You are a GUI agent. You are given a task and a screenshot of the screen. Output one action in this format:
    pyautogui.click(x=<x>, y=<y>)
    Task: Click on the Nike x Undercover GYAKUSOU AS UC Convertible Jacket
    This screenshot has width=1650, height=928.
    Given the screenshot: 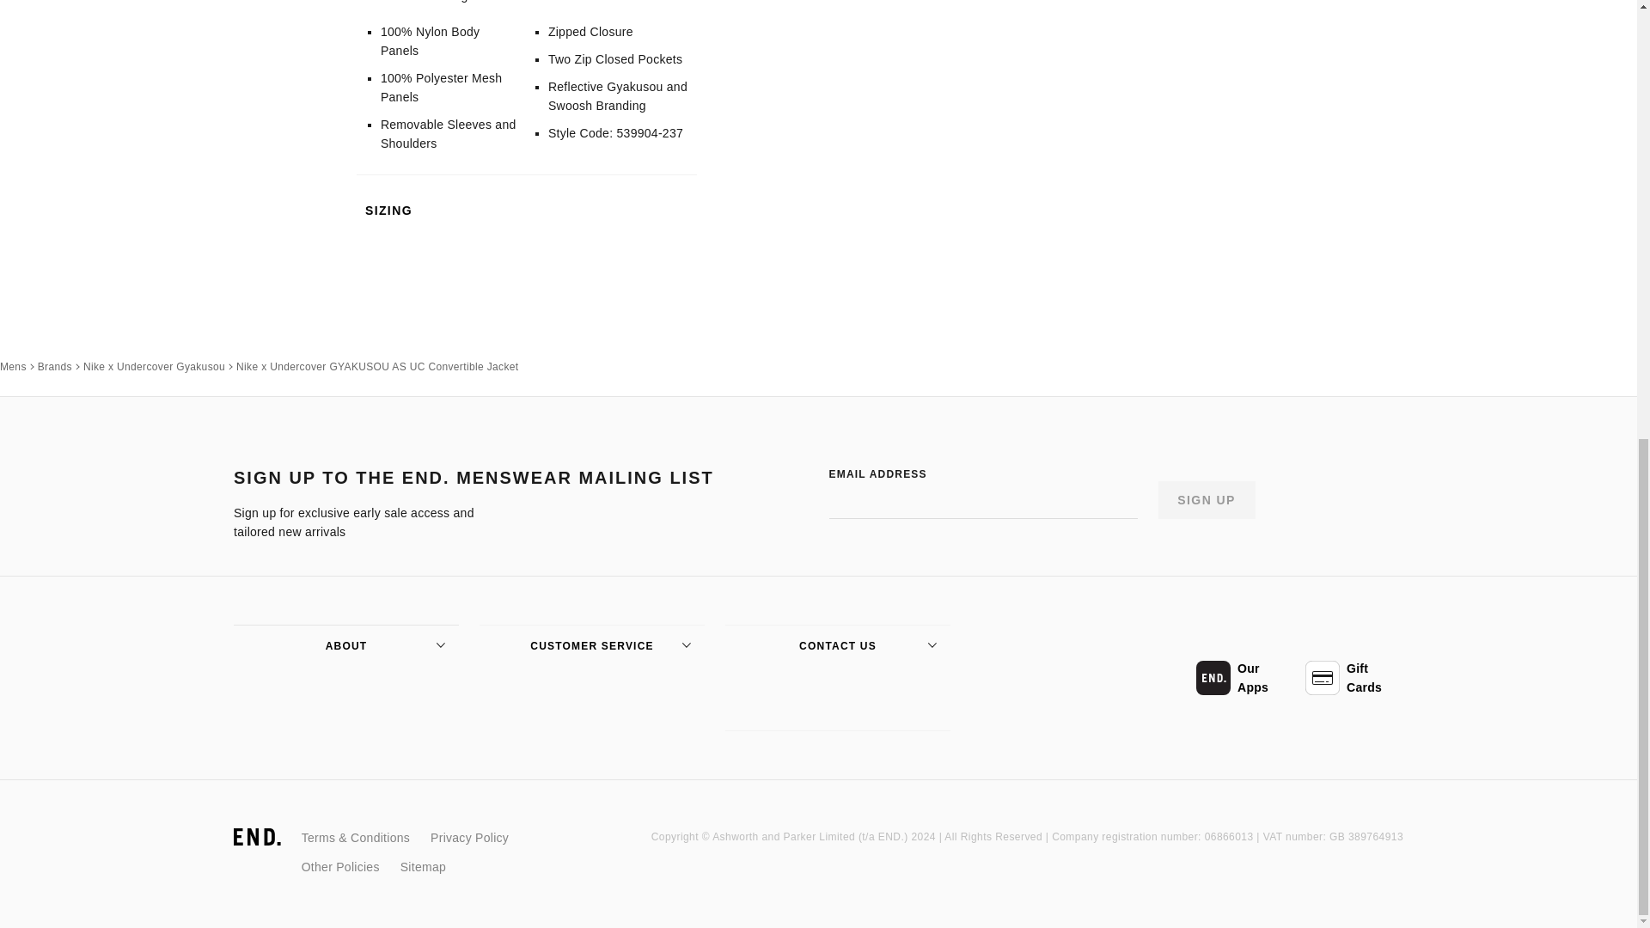 What is the action you would take?
    pyautogui.click(x=376, y=366)
    